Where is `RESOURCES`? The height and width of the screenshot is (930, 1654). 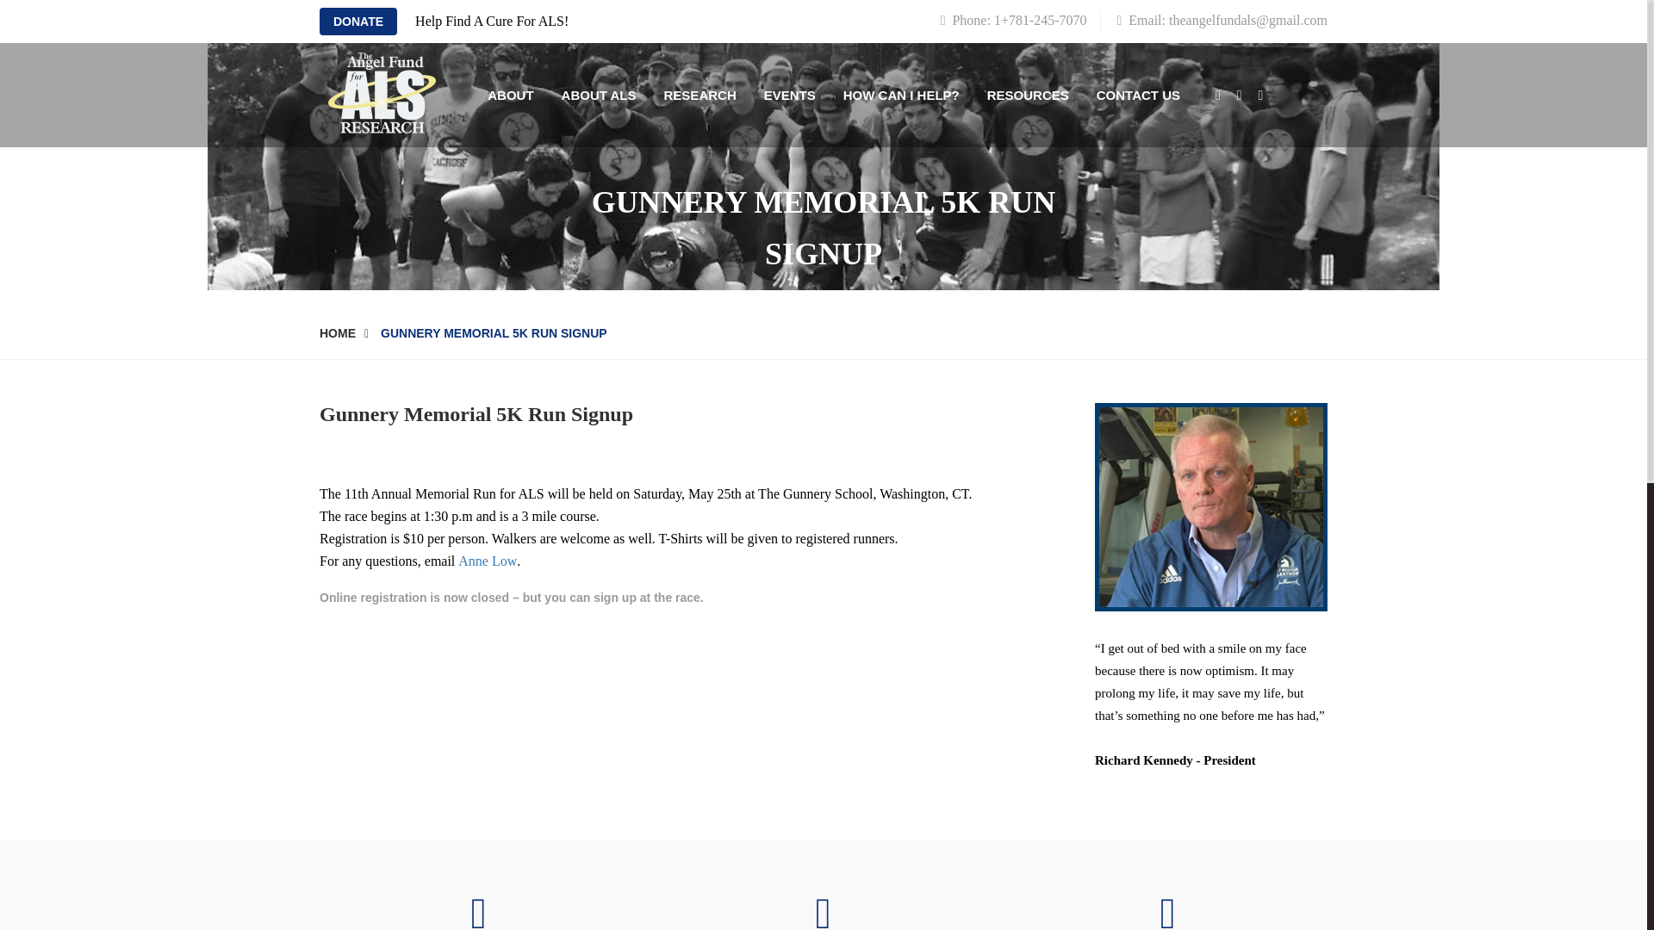 RESOURCES is located at coordinates (1029, 95).